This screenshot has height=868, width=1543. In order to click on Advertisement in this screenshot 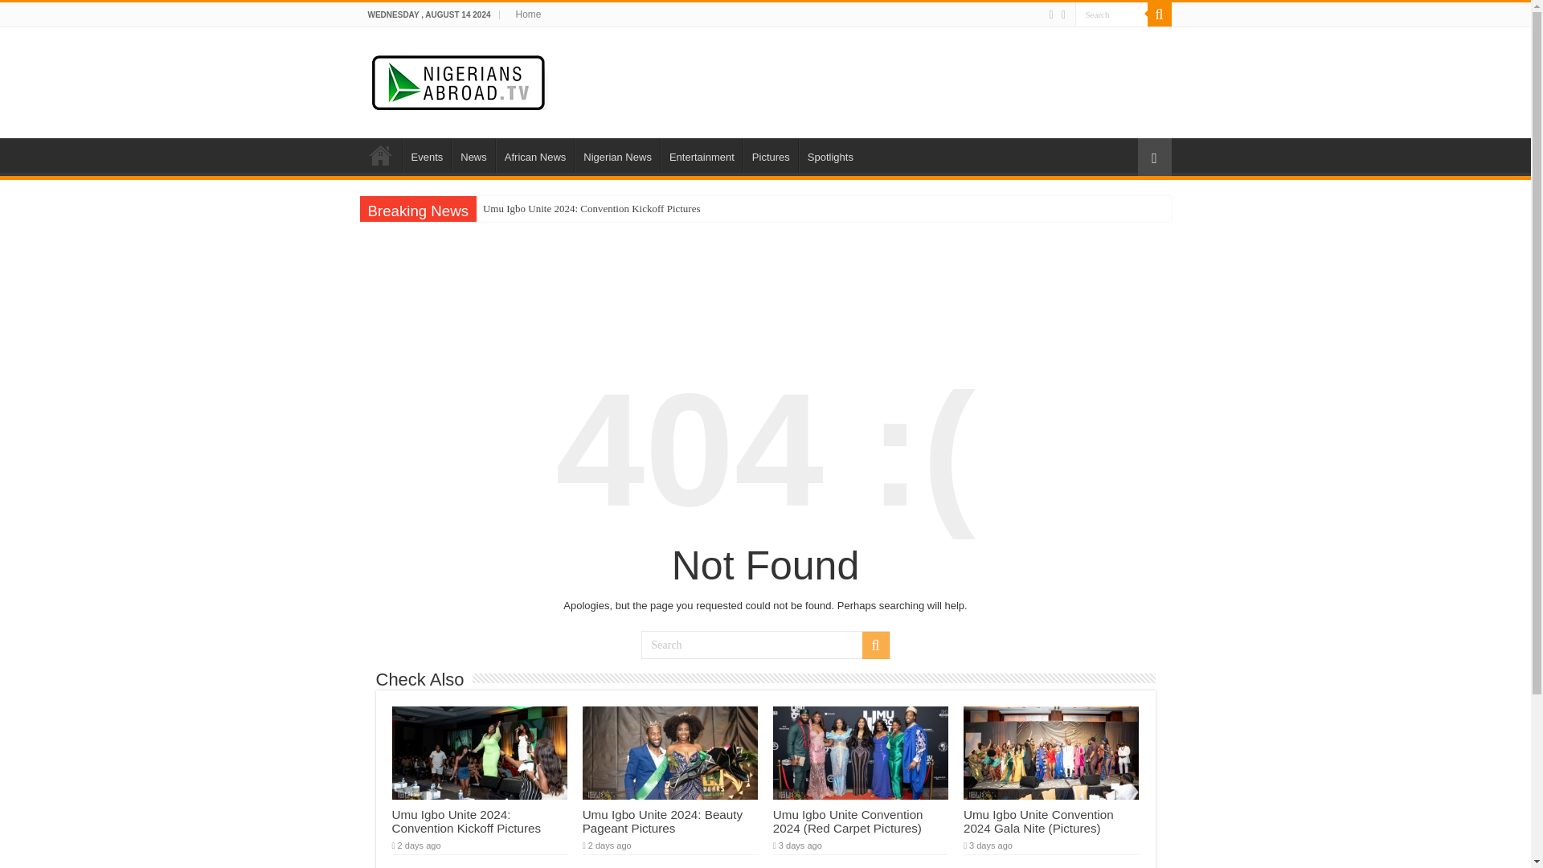, I will do `click(866, 79)`.